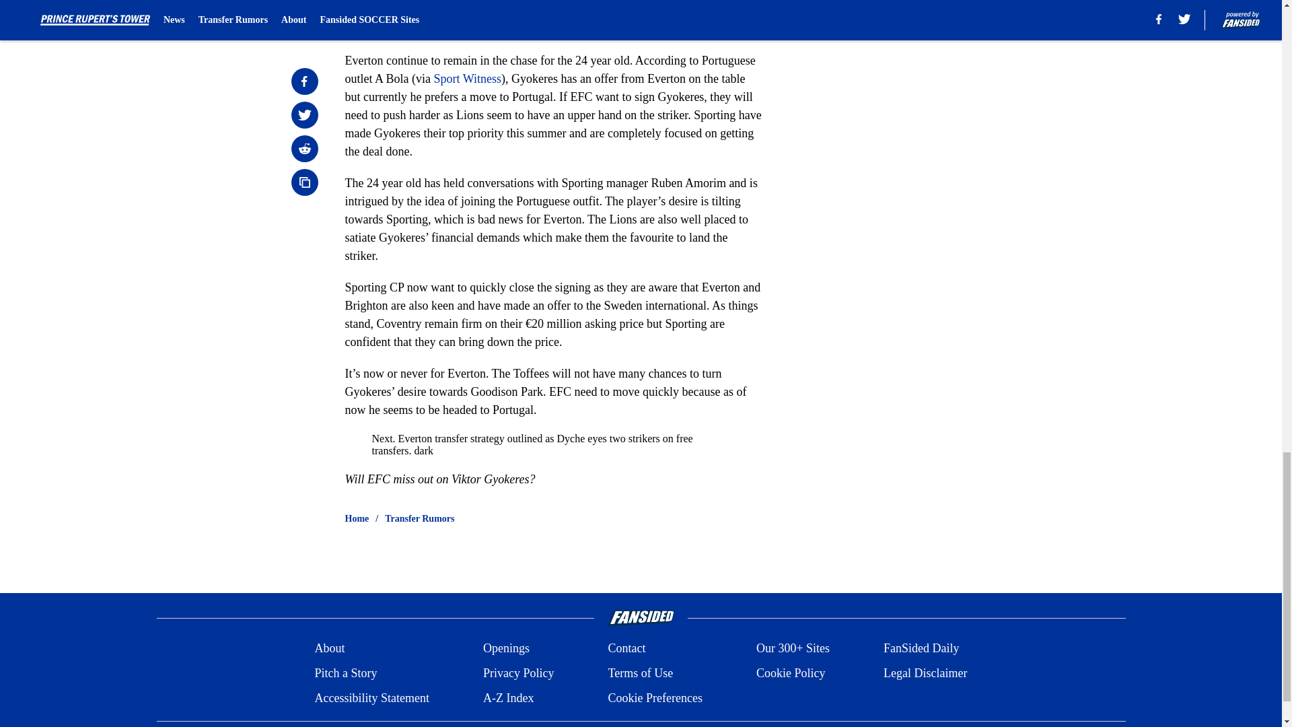  What do you see at coordinates (357, 518) in the screenshot?
I see `Home` at bounding box center [357, 518].